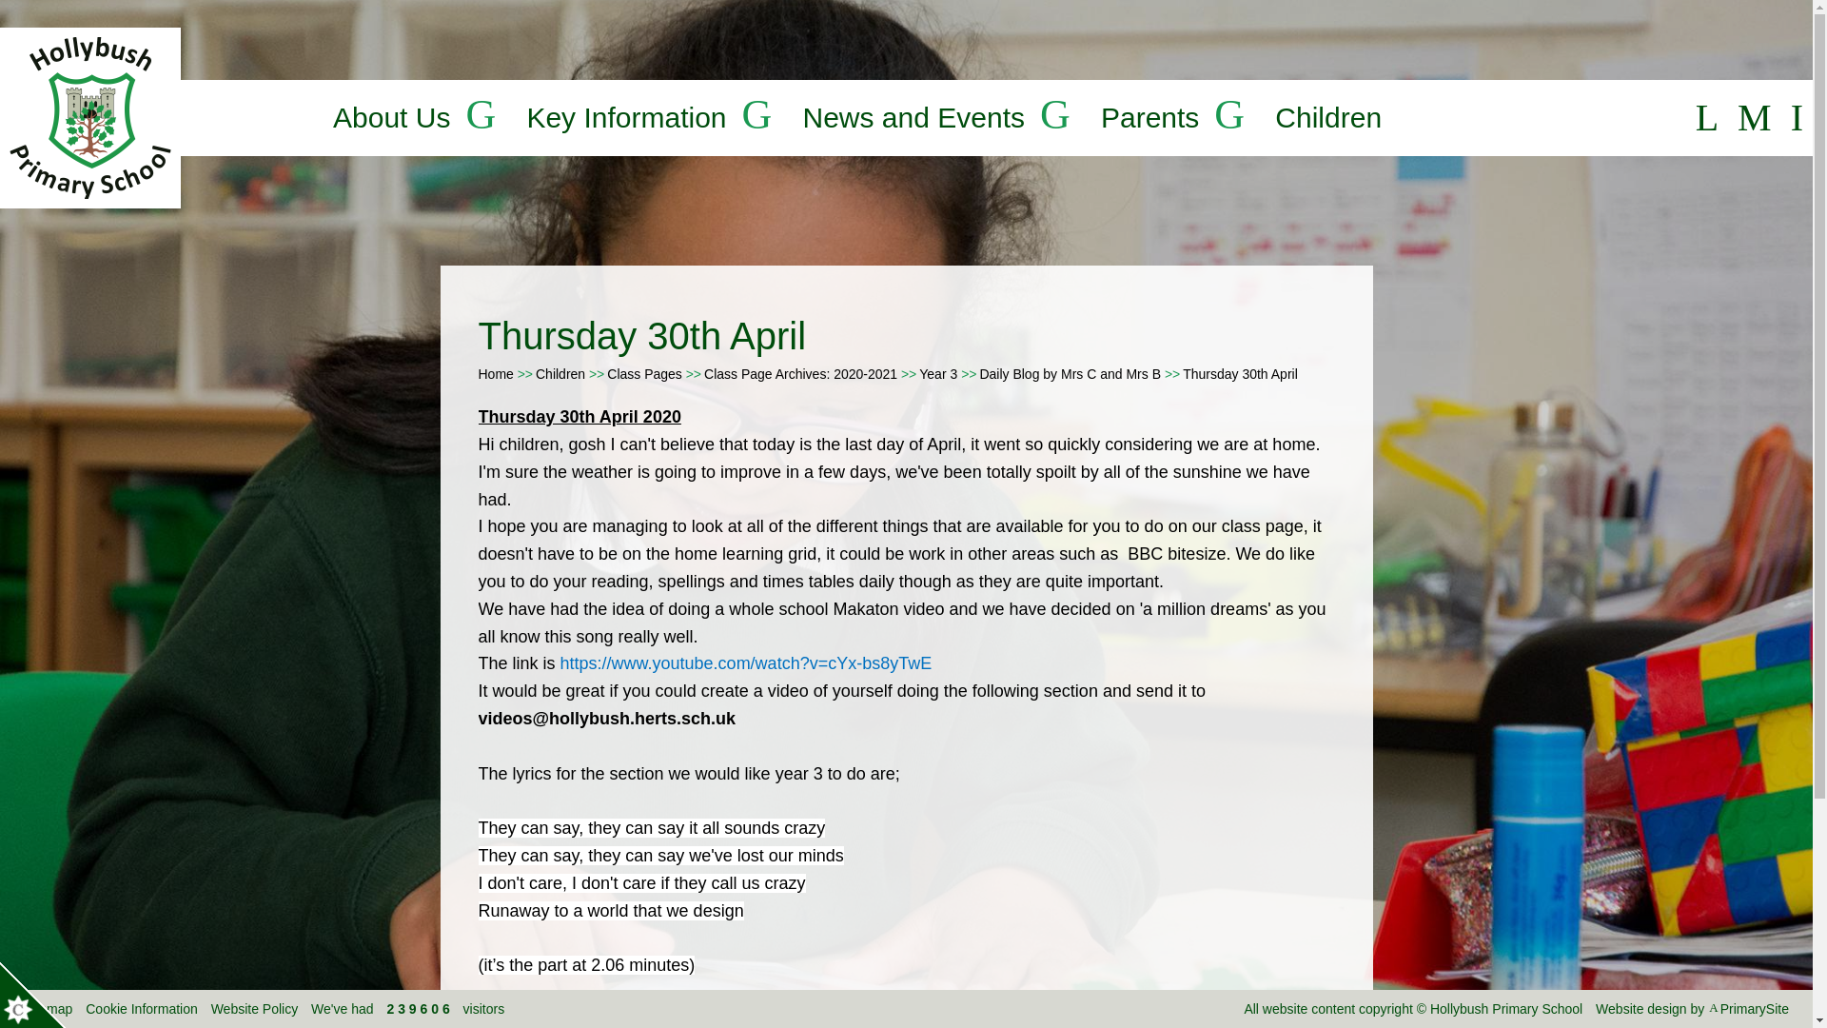 The image size is (1827, 1028). Describe the element at coordinates (390, 118) in the screenshot. I see `About Us` at that location.